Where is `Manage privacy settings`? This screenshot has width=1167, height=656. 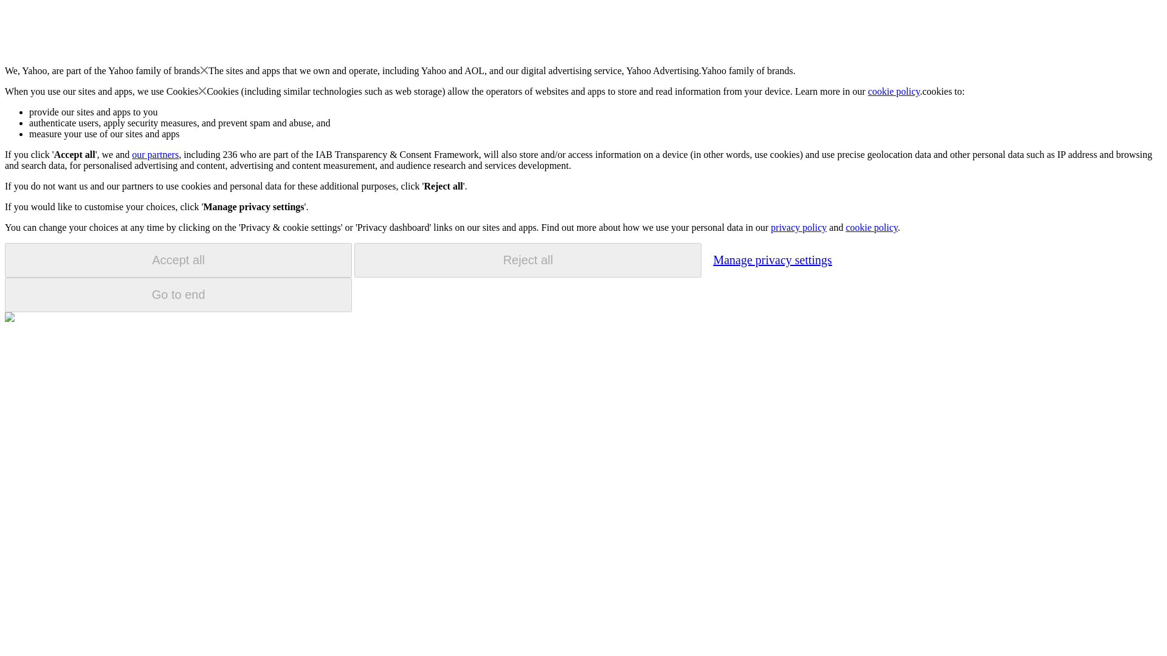 Manage privacy settings is located at coordinates (772, 259).